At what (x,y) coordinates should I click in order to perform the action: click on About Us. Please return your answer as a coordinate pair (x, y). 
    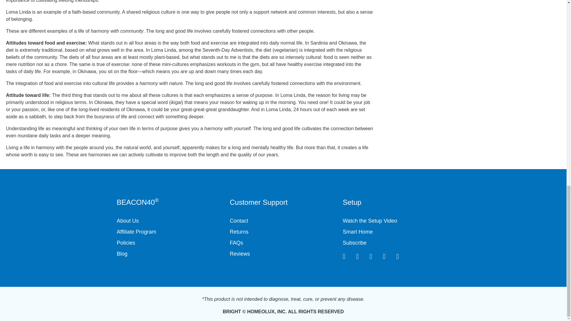
    Looking at the image, I should click on (170, 221).